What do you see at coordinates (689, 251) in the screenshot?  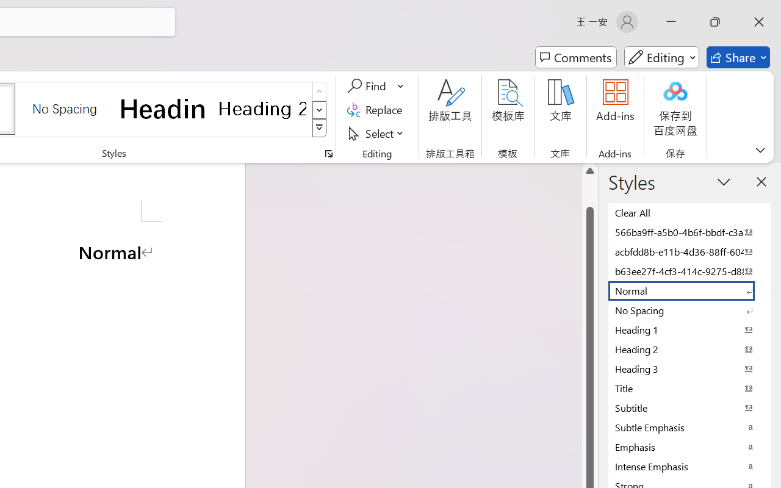 I see `acbfdd8b-e11b-4d36-88ff-6049b138f862` at bounding box center [689, 251].